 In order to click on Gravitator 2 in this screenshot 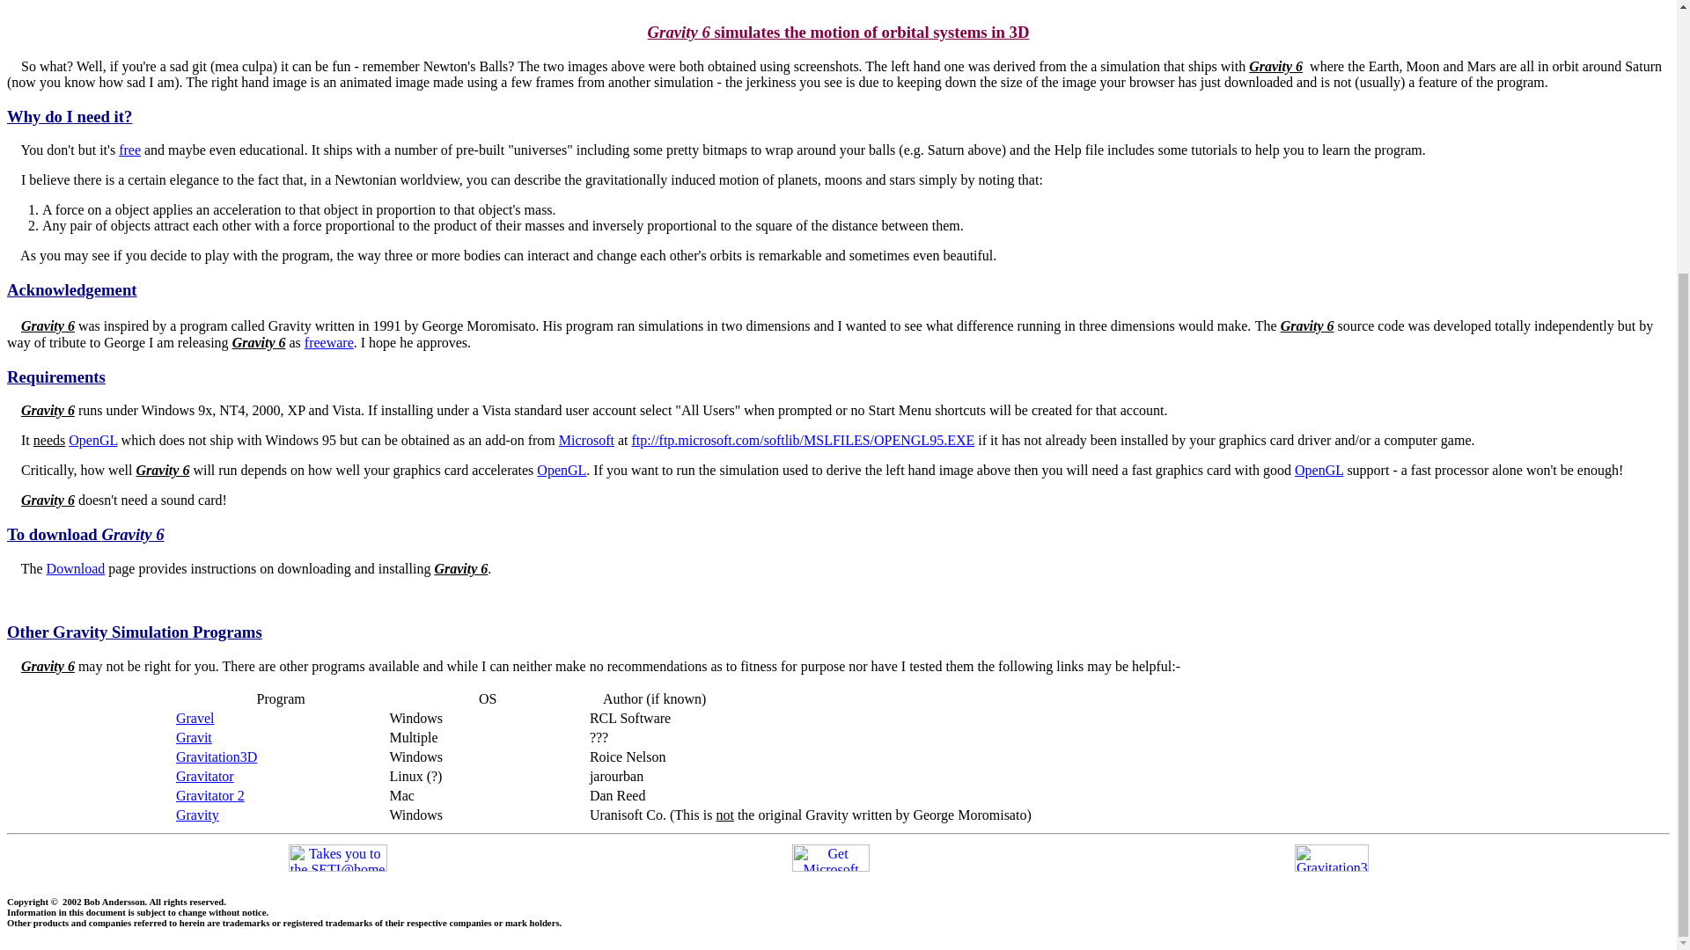, I will do `click(209, 795)`.